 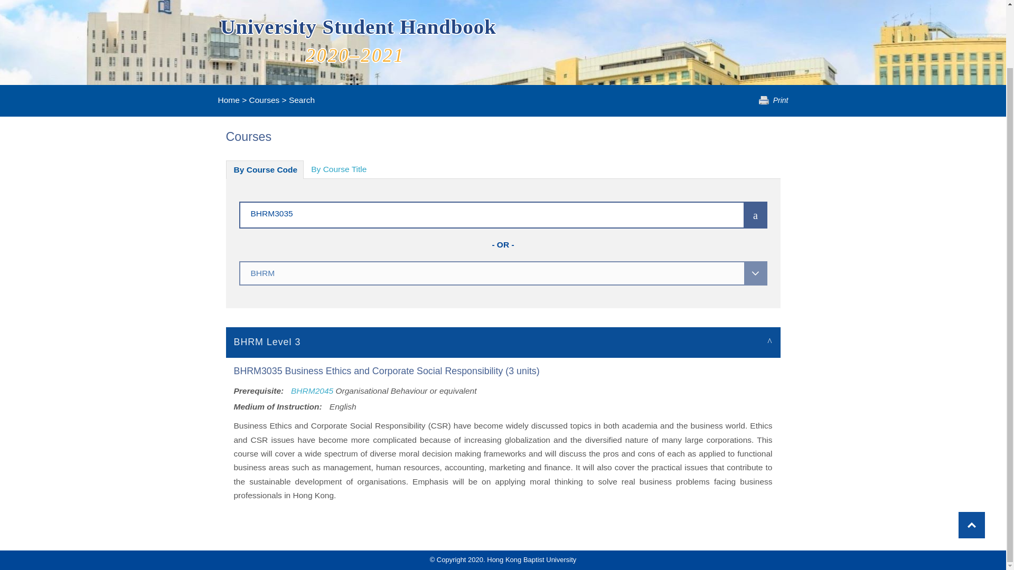 What do you see at coordinates (264, 100) in the screenshot?
I see `Courses` at bounding box center [264, 100].